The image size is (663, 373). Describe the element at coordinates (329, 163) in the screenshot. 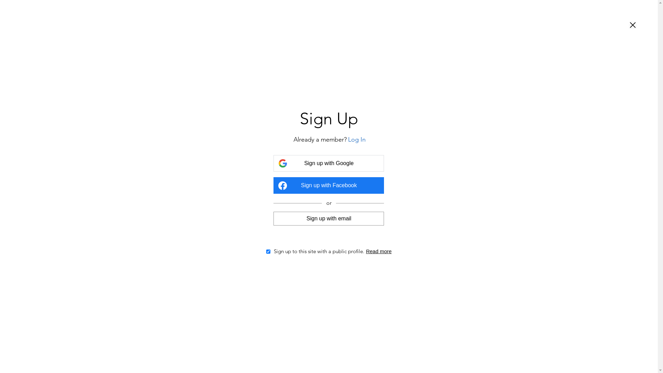

I see `Sign up with Google` at that location.